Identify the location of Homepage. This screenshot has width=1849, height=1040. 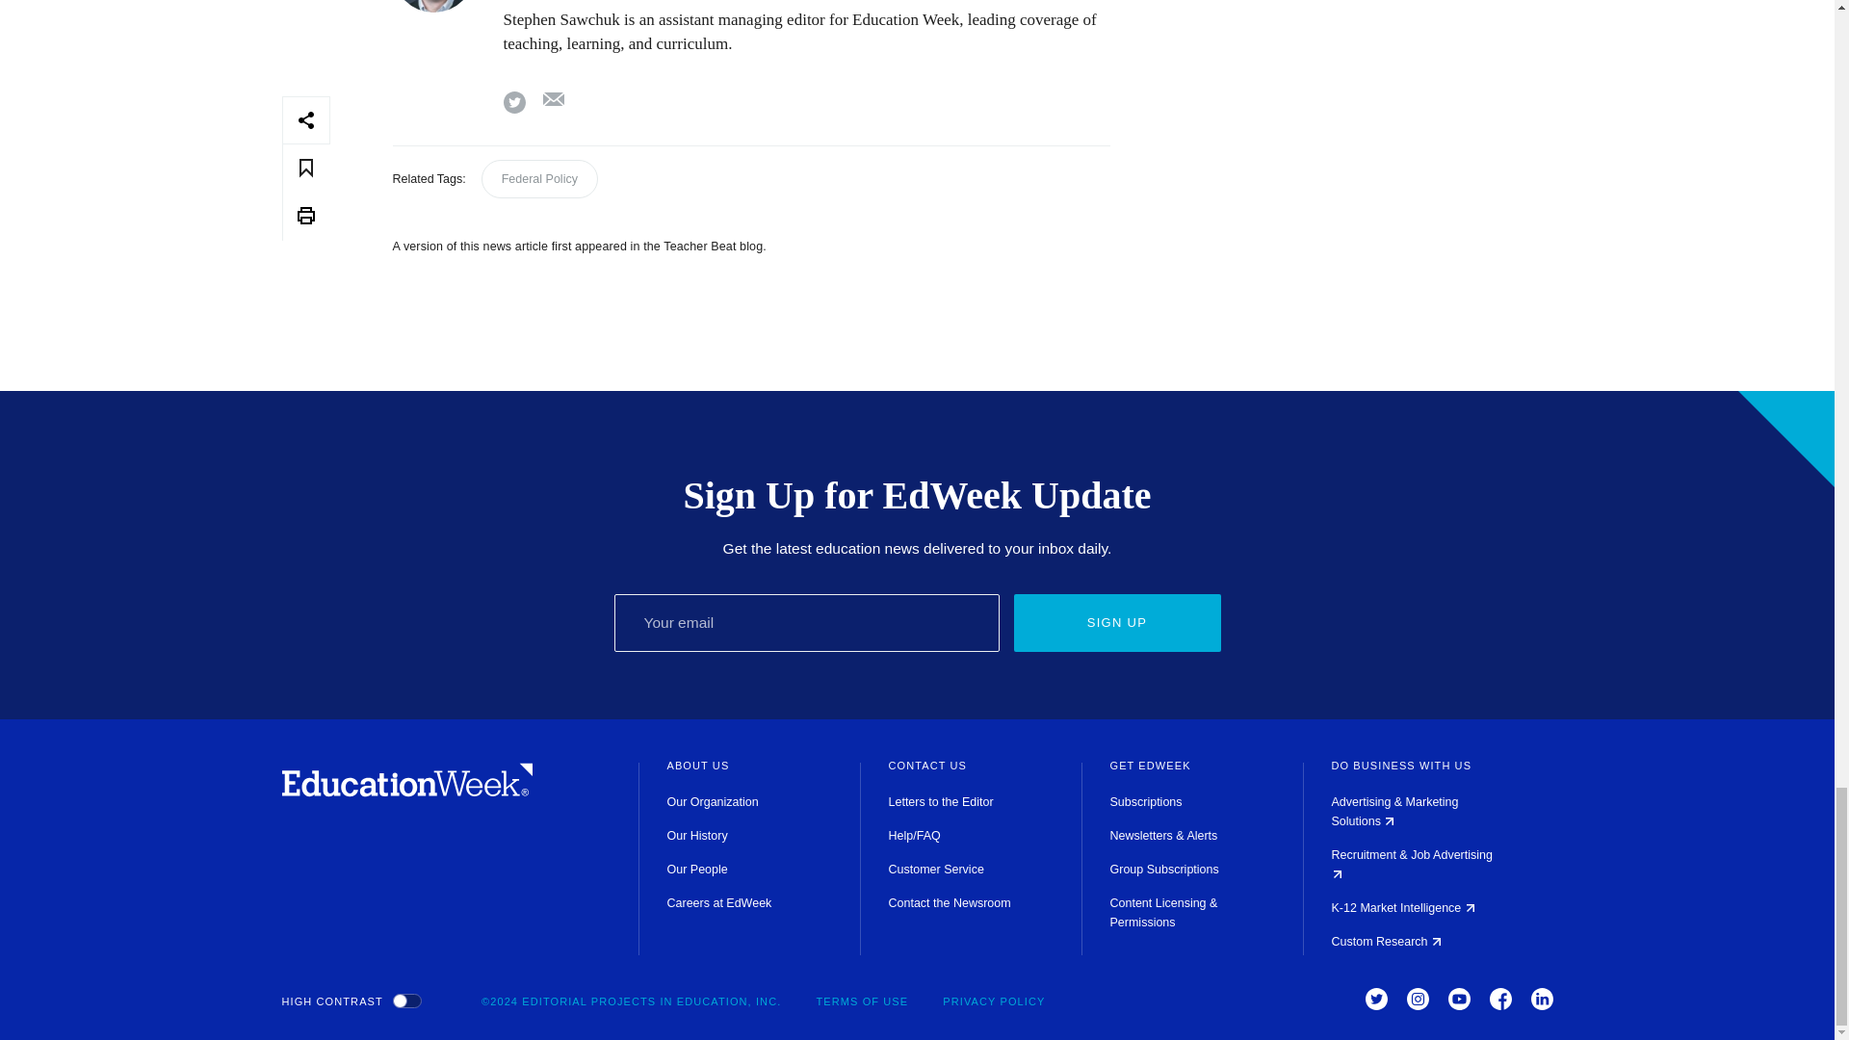
(406, 792).